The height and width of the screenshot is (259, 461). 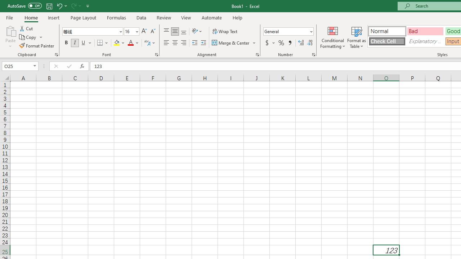 What do you see at coordinates (73, 6) in the screenshot?
I see `Redo` at bounding box center [73, 6].